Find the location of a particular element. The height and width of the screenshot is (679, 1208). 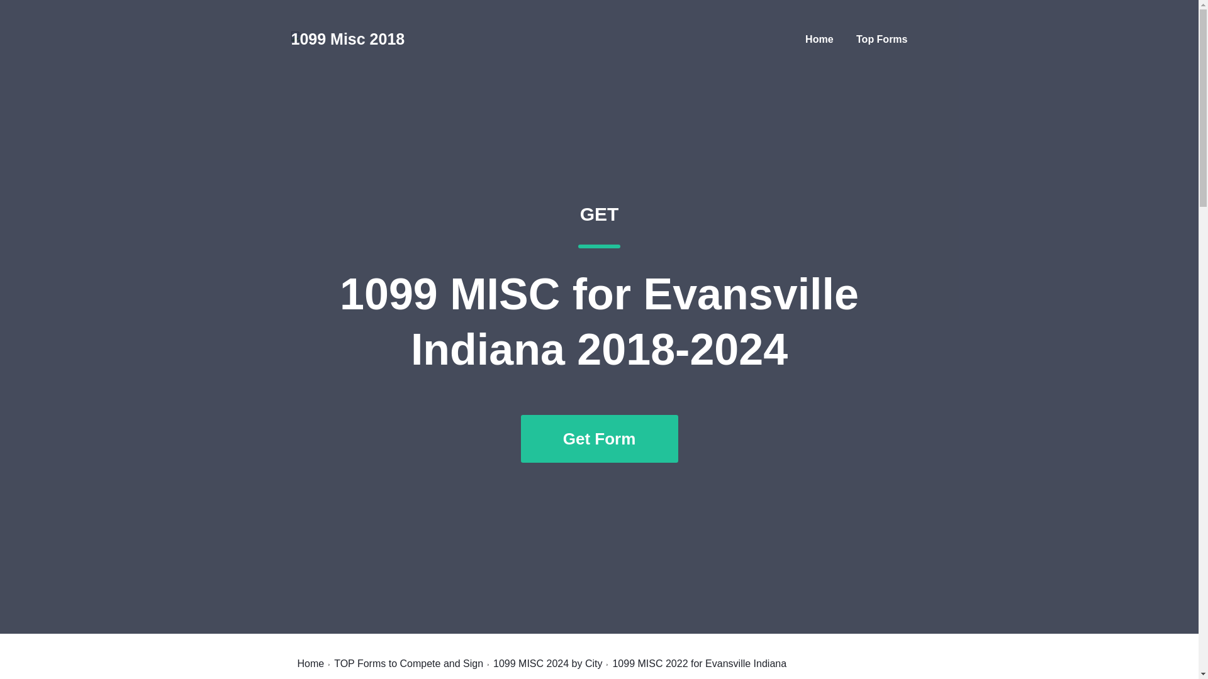

1099 Misc 2018 is located at coordinates (347, 39).